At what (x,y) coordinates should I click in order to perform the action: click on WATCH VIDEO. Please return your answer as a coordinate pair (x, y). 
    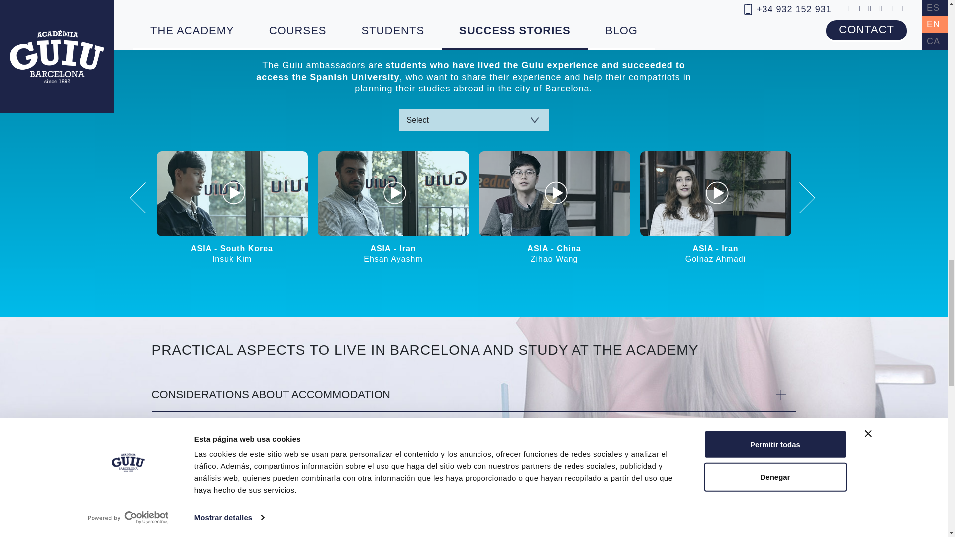
    Looking at the image, I should click on (715, 193).